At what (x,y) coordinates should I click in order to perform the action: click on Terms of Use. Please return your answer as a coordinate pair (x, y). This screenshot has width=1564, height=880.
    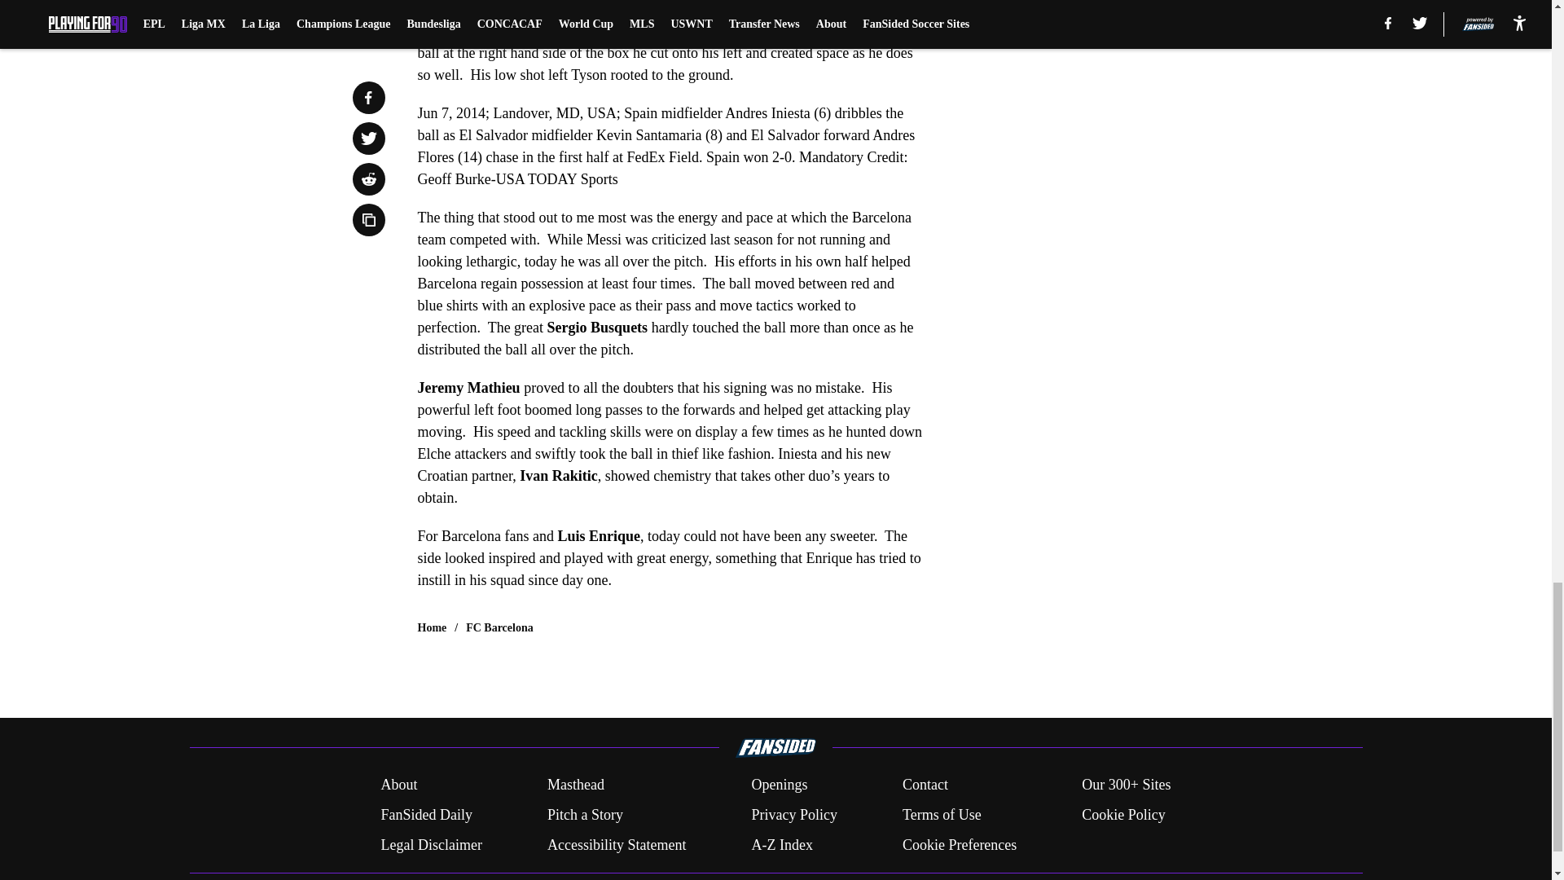
    Looking at the image, I should click on (942, 815).